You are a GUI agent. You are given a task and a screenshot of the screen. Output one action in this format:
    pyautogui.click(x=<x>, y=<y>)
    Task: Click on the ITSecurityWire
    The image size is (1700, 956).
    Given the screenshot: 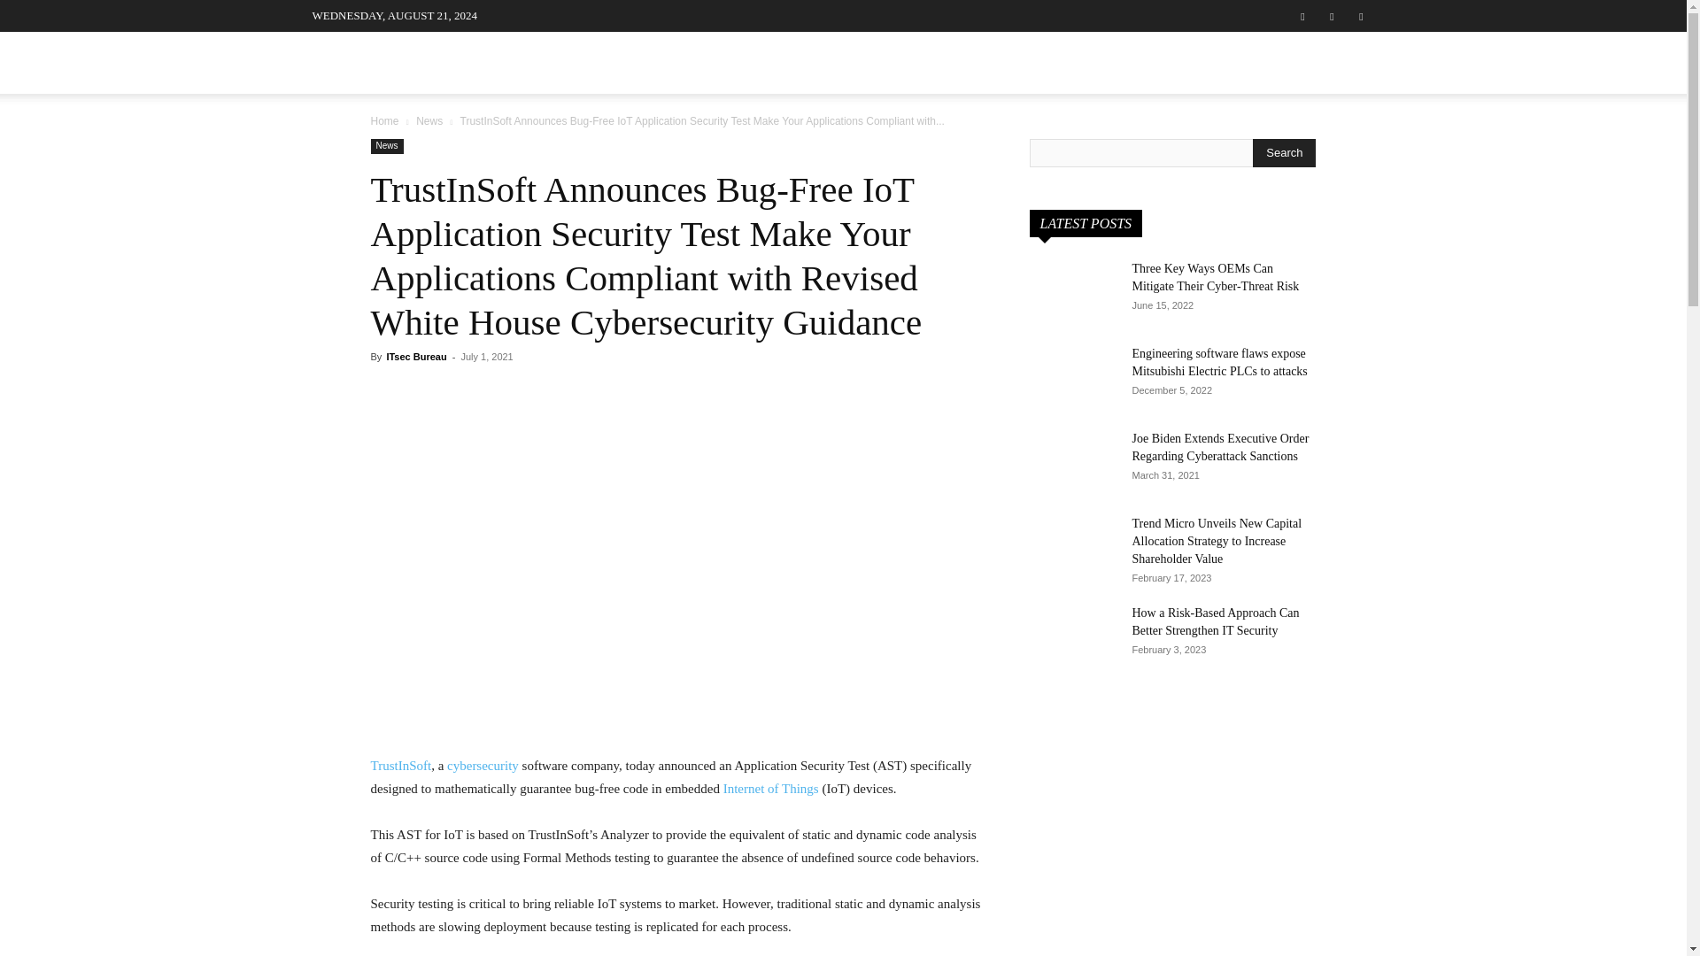 What is the action you would take?
    pyautogui.click(x=444, y=67)
    